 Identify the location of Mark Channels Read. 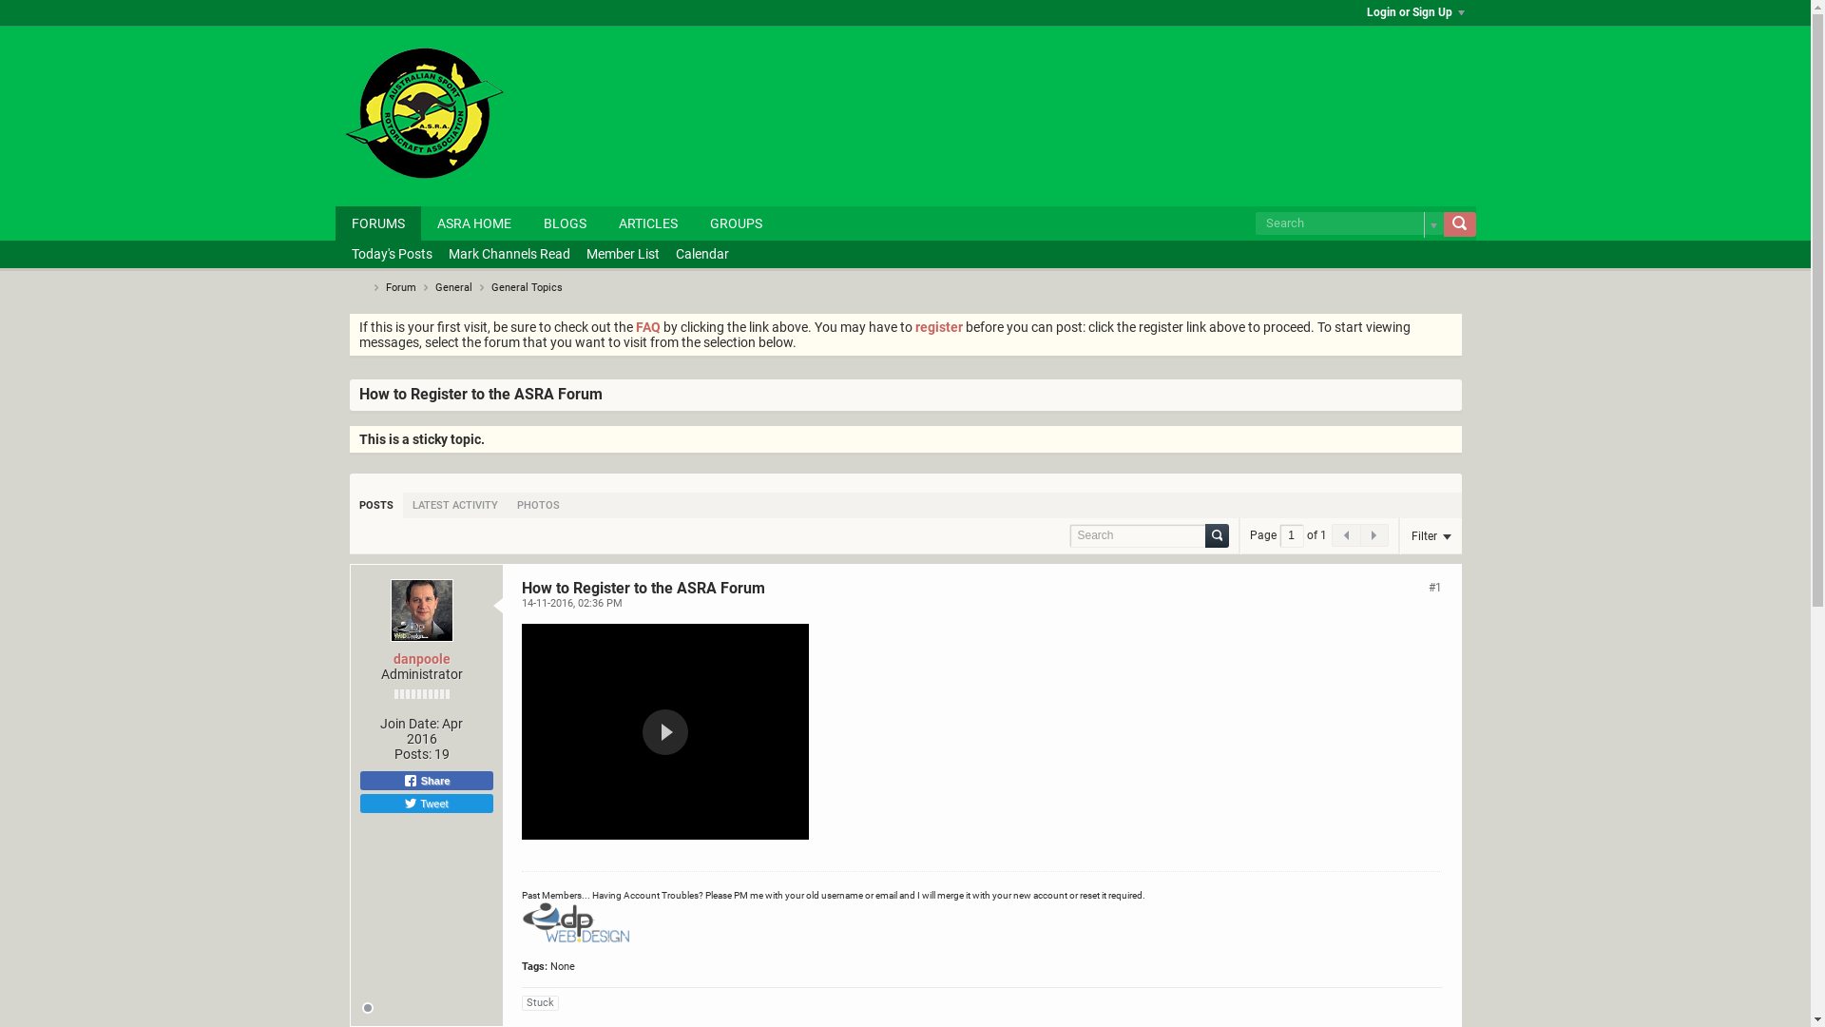
(509, 255).